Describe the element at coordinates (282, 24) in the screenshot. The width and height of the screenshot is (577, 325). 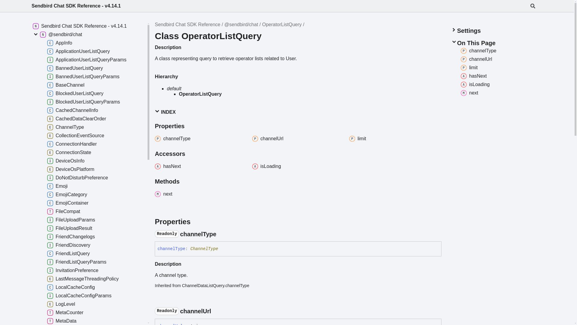
I see `OperatorListQuery` at that location.